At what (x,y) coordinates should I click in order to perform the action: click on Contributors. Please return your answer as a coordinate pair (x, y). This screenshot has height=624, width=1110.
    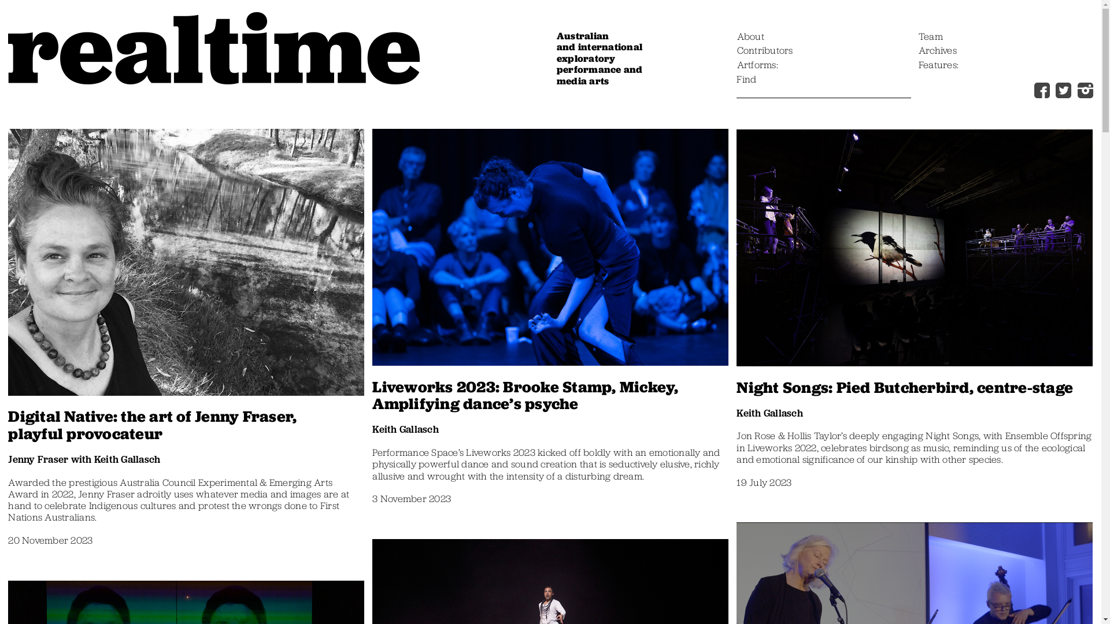
    Looking at the image, I should click on (765, 51).